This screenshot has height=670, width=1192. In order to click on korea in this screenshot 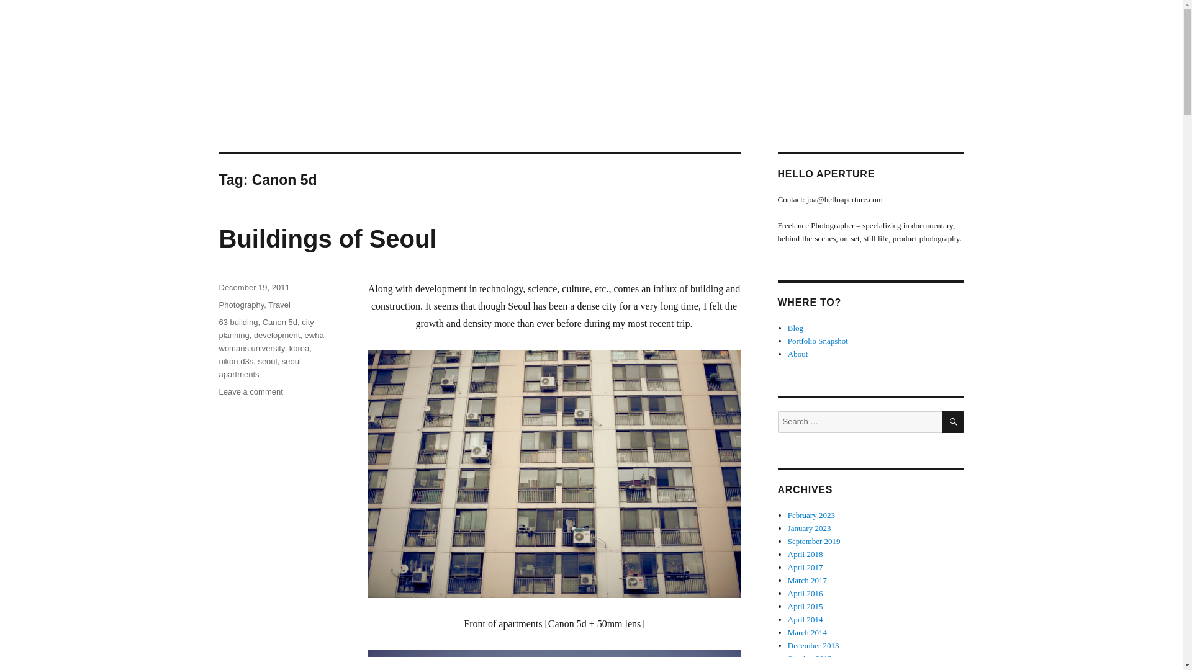, I will do `click(299, 349)`.